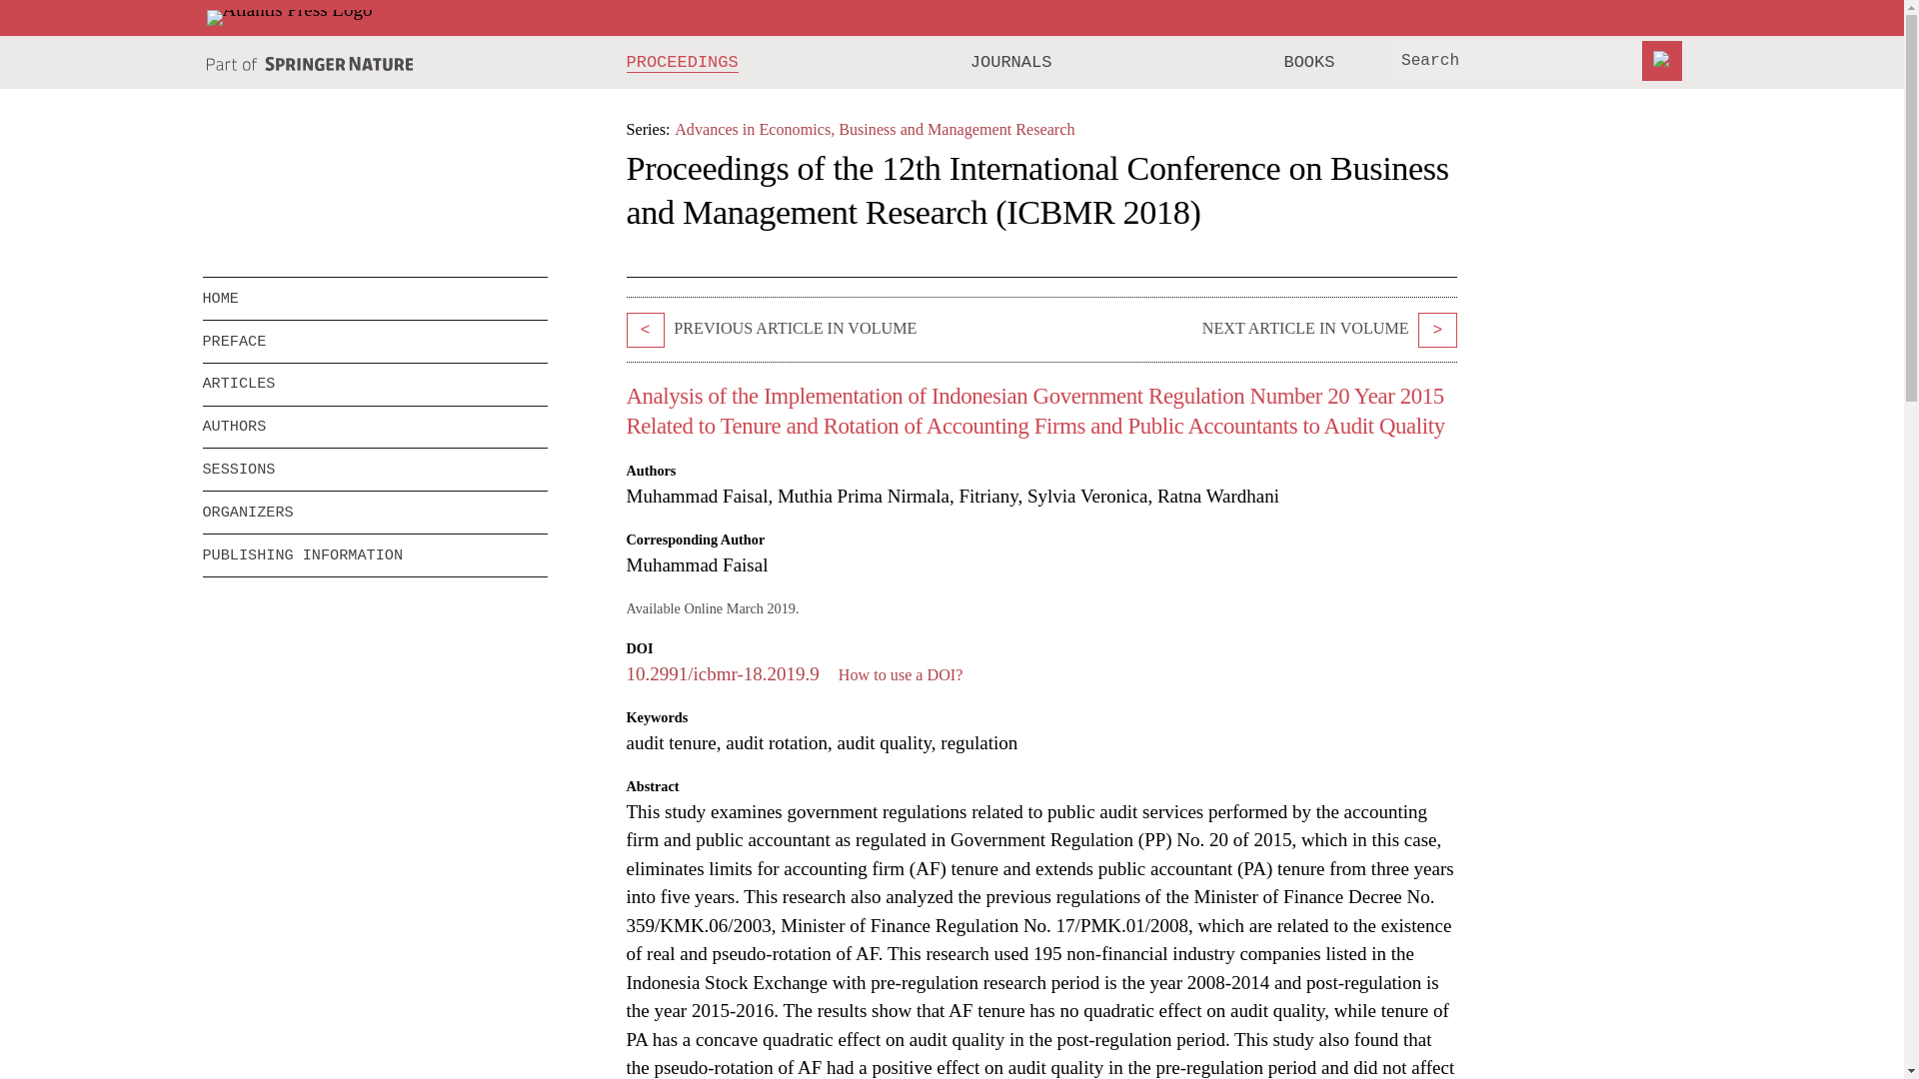 This screenshot has height=1079, width=1919. Describe the element at coordinates (875, 129) in the screenshot. I see `Advances in Economics, Business and Management Research` at that location.